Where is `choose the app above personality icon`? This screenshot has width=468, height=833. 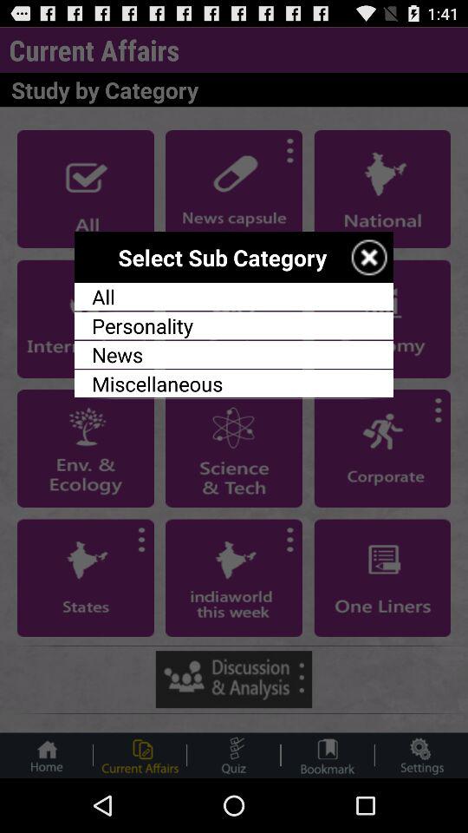
choose the app above personality icon is located at coordinates (234, 297).